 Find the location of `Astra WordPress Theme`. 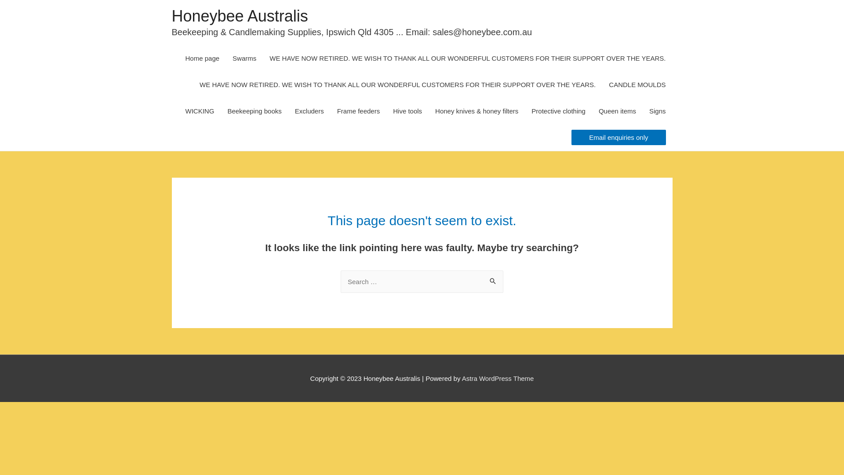

Astra WordPress Theme is located at coordinates (498, 378).